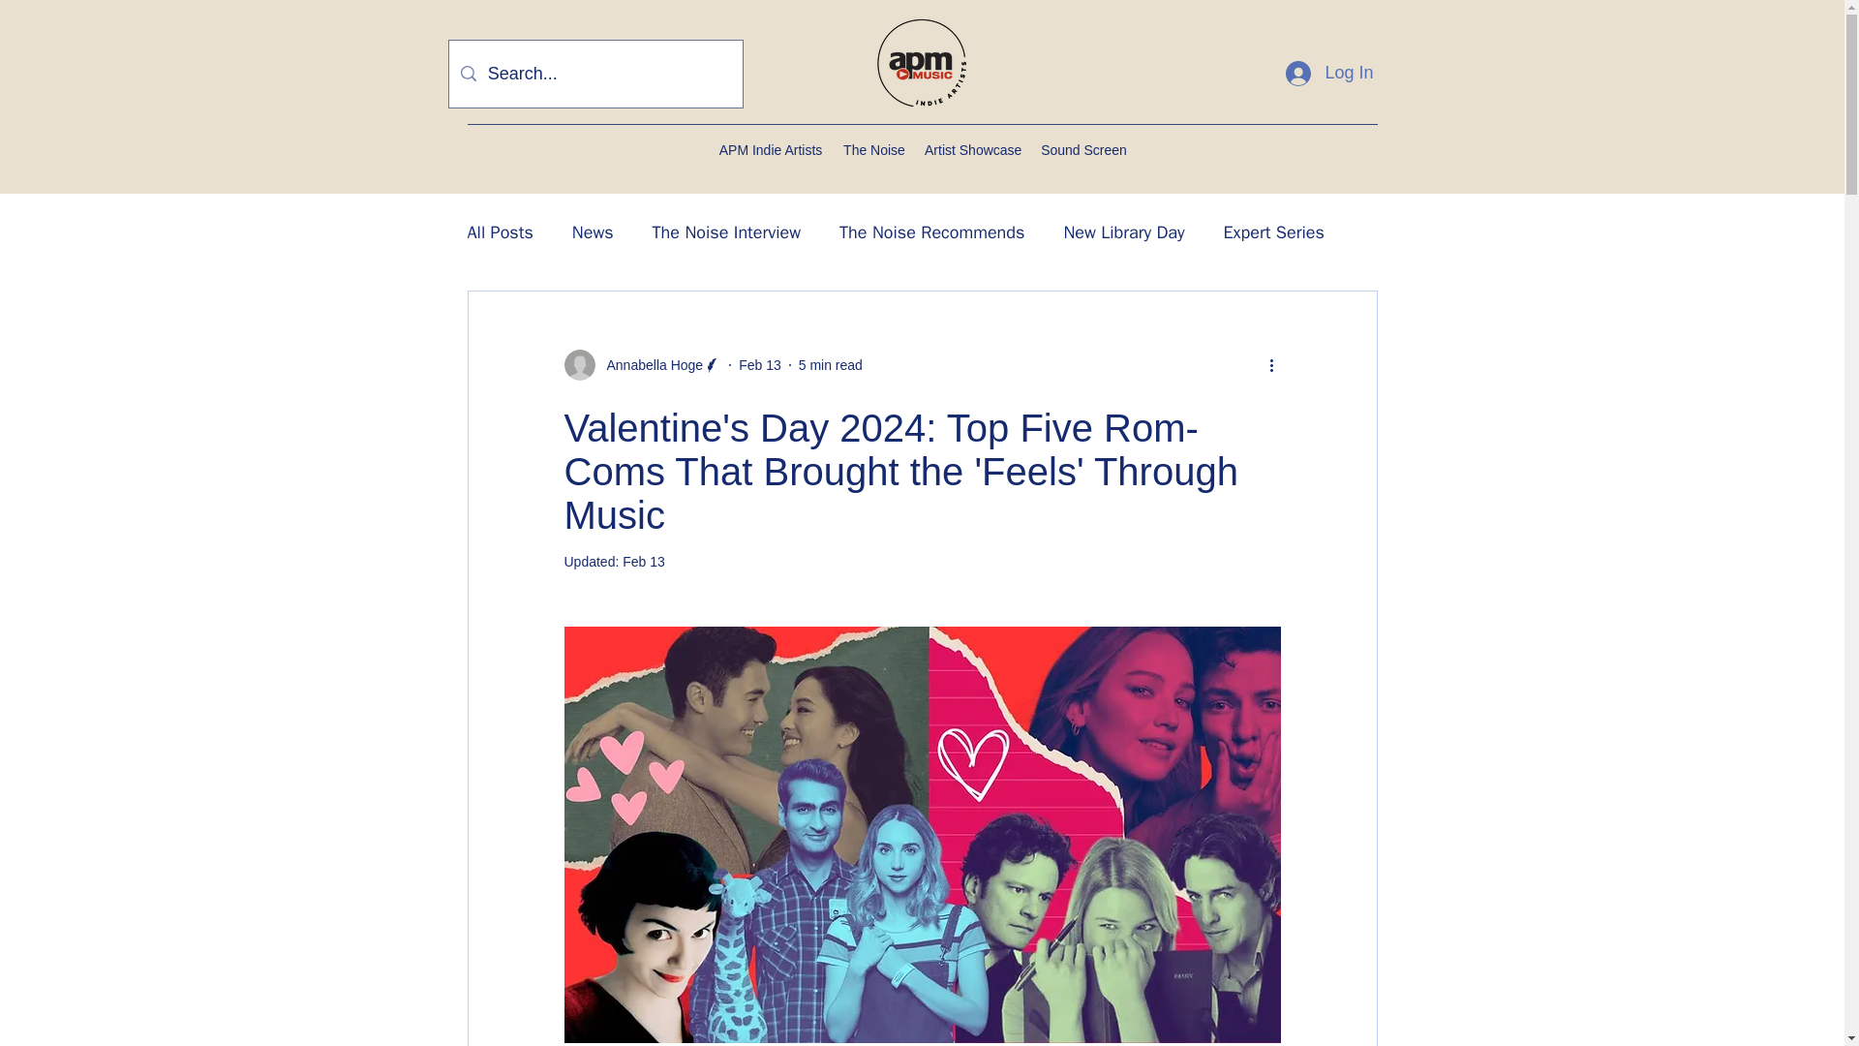 The image size is (1859, 1046). Describe the element at coordinates (931, 231) in the screenshot. I see `The Noise Recommends` at that location.